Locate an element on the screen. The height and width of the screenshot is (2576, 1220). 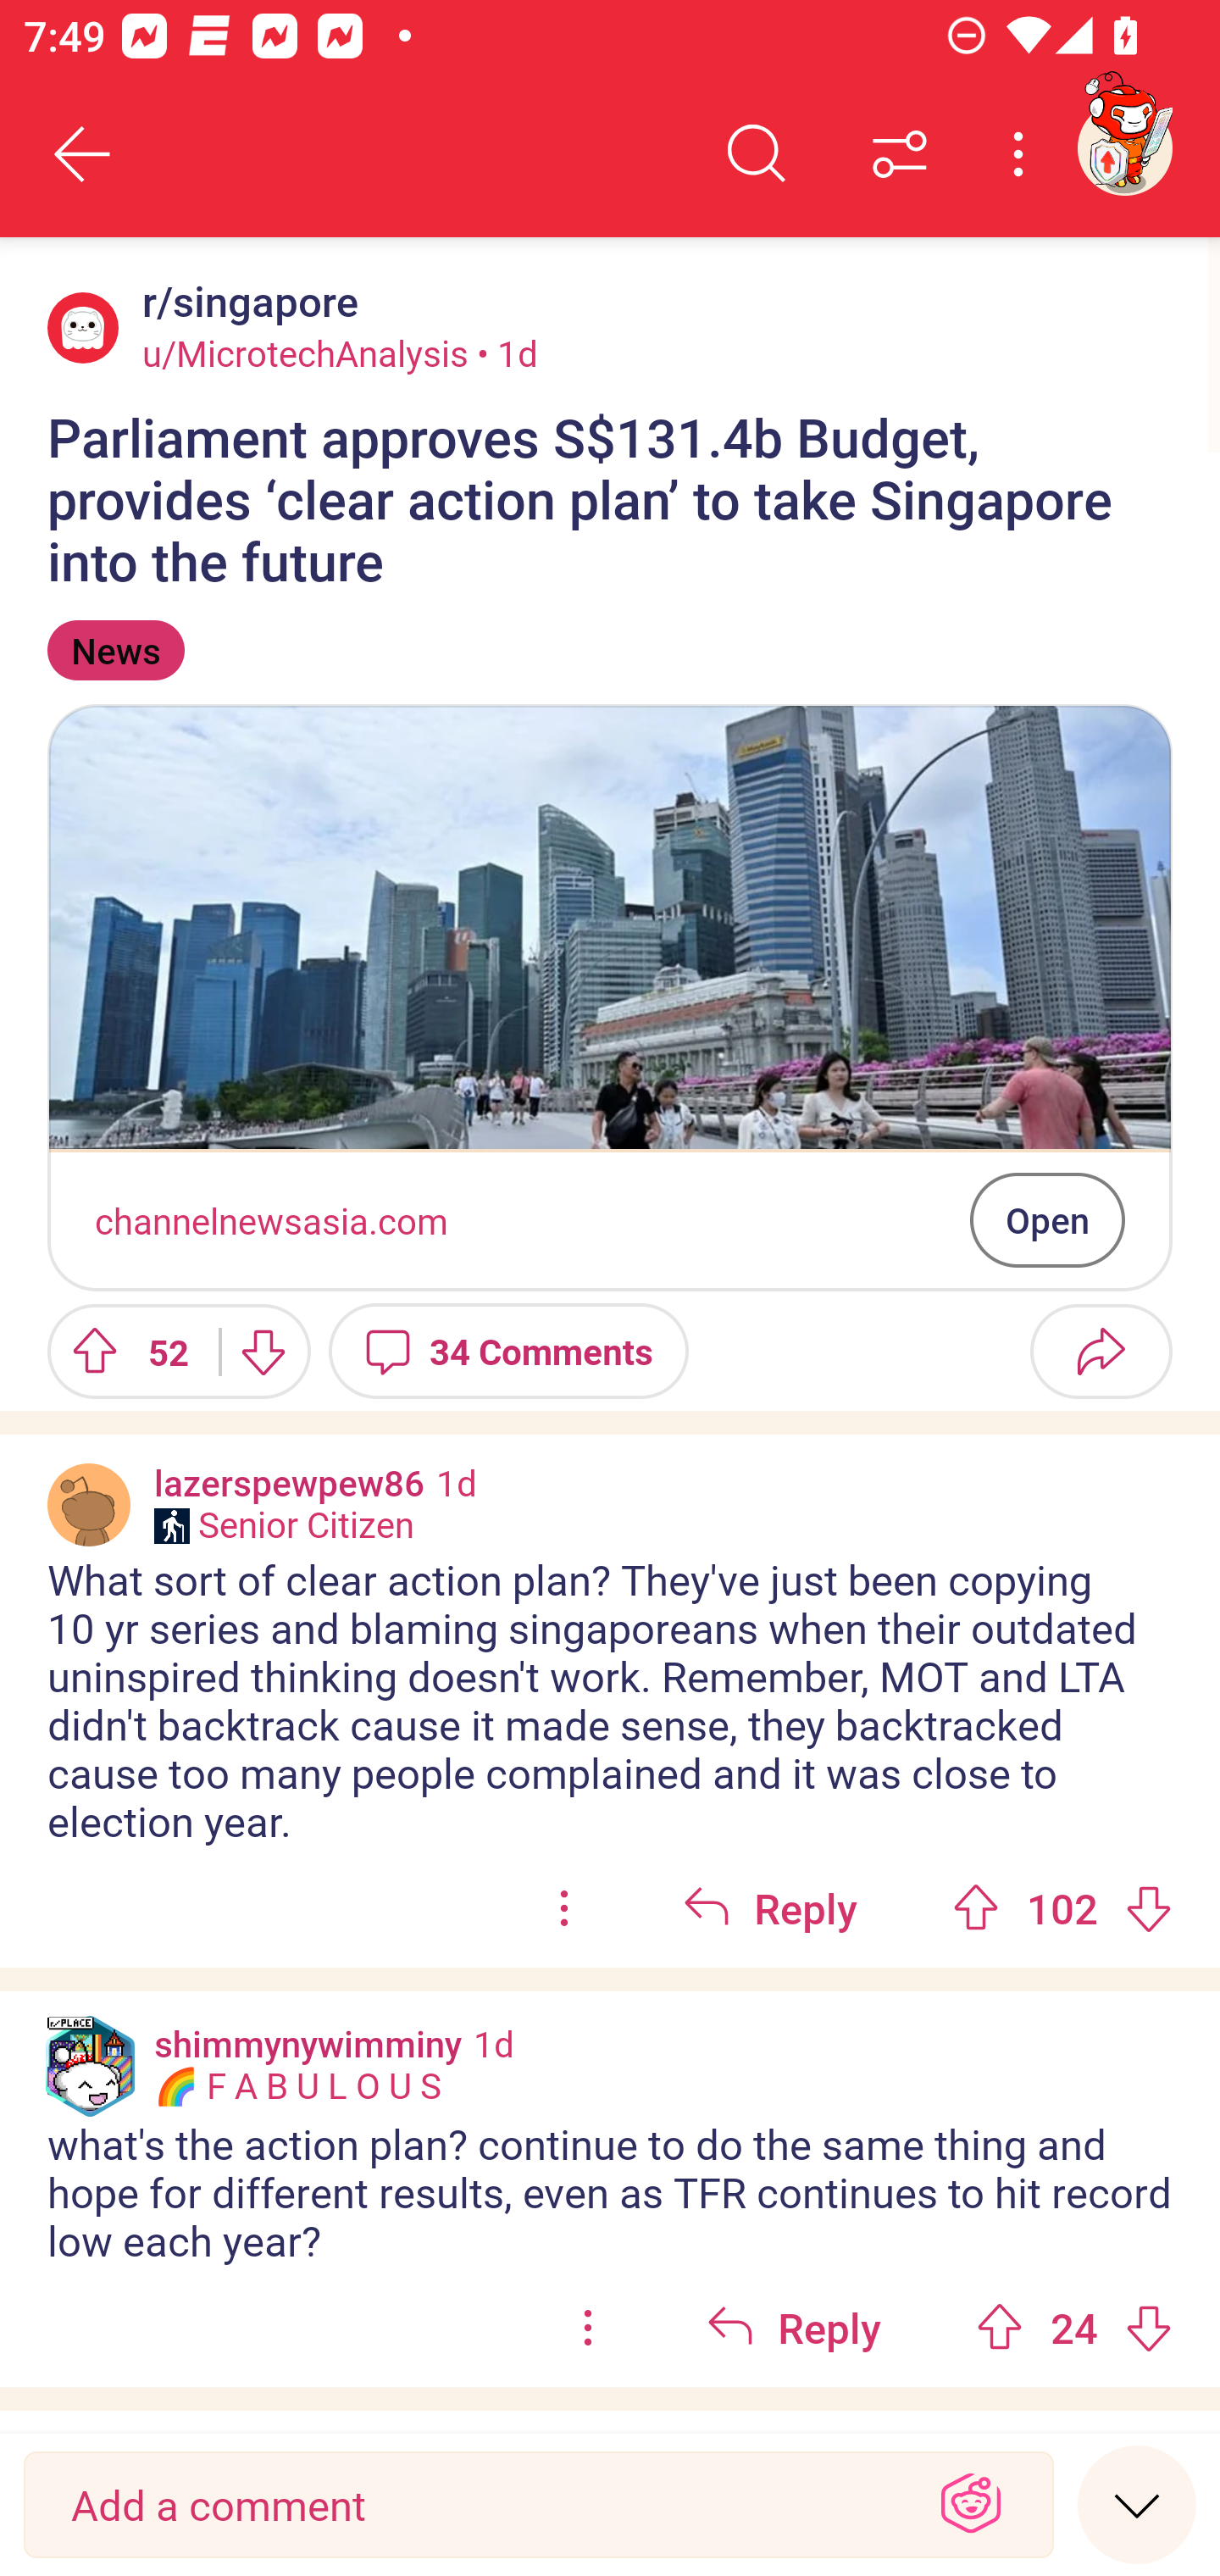
Search comments is located at coordinates (757, 154).